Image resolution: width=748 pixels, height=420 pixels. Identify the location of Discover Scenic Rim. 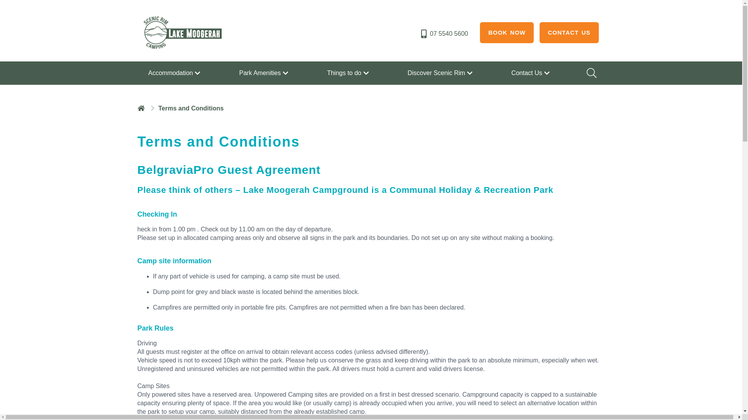
(441, 73).